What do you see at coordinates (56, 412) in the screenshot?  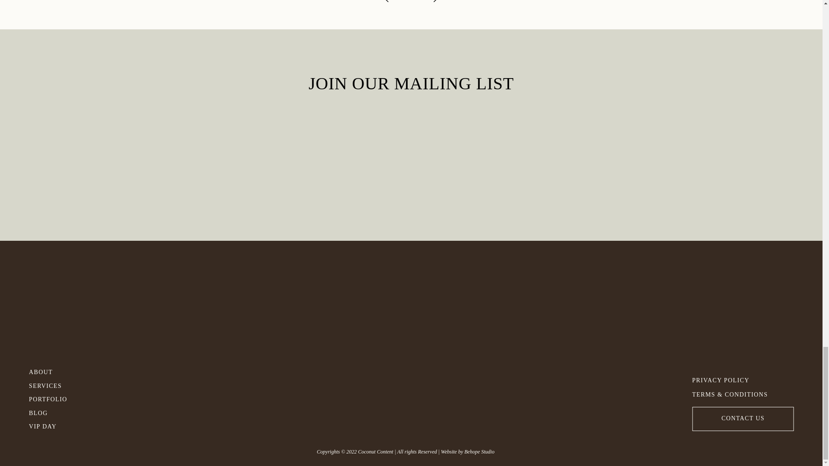 I see `BLOG` at bounding box center [56, 412].